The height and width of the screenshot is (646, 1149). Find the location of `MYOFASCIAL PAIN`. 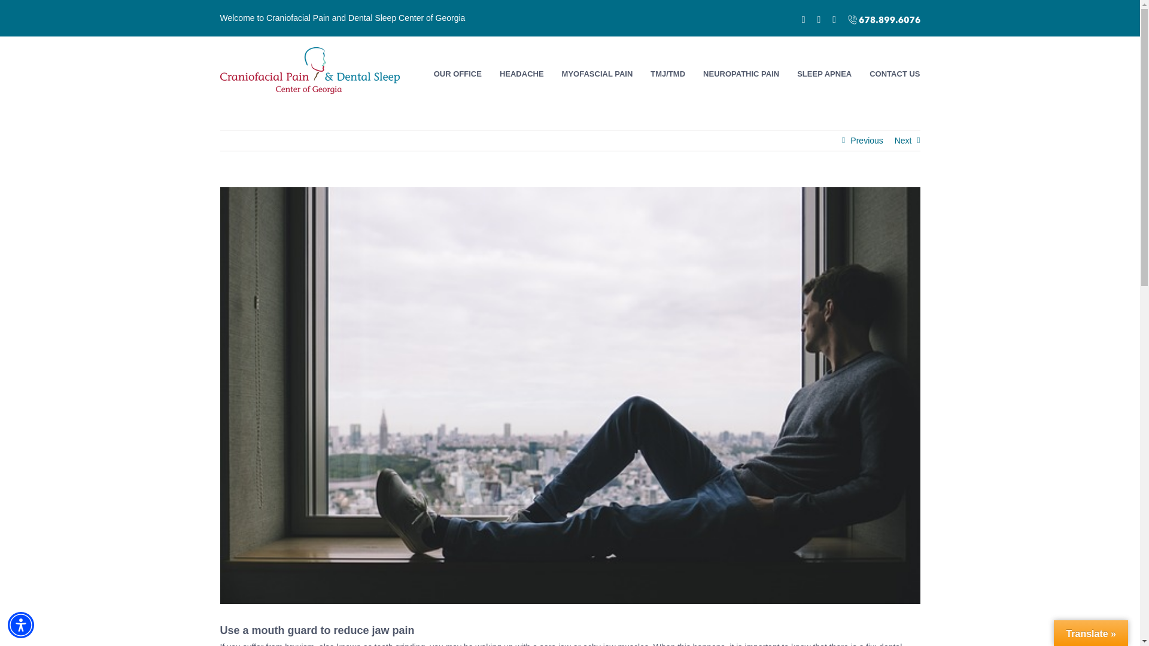

MYOFASCIAL PAIN is located at coordinates (597, 73).